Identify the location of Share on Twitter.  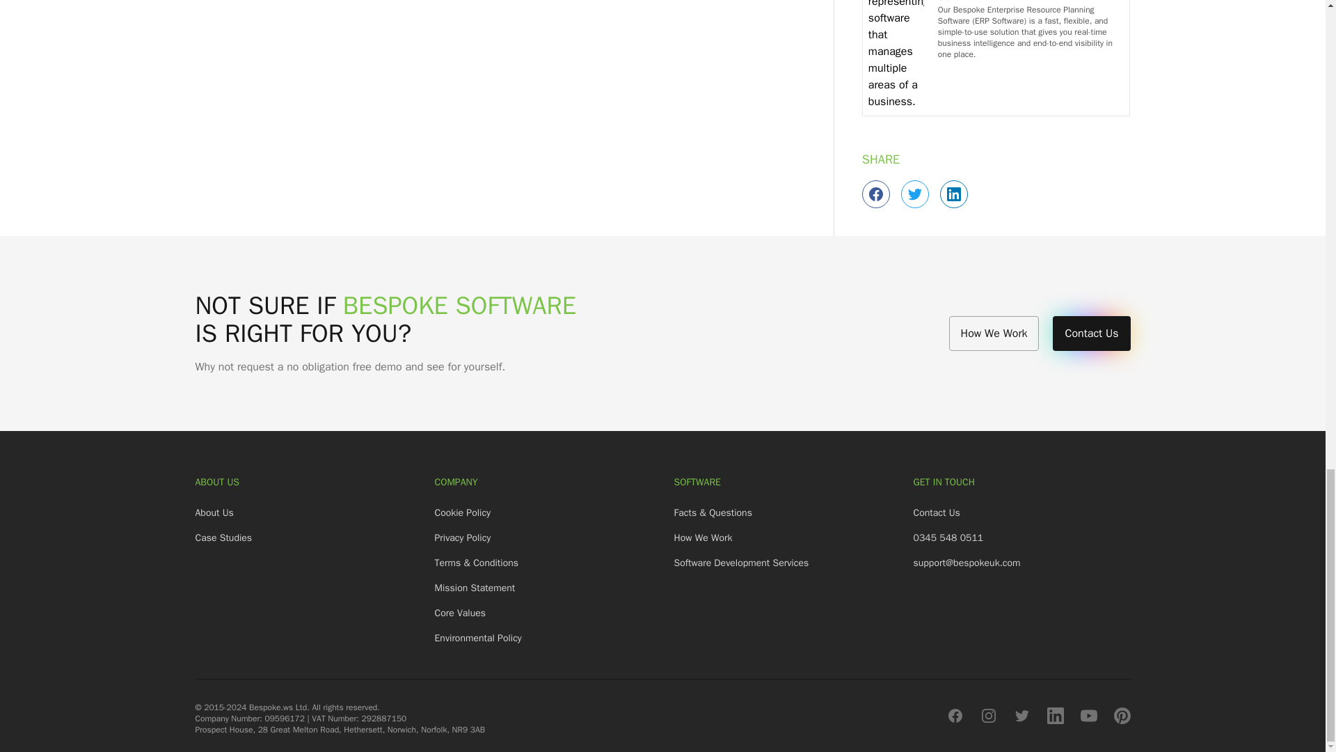
(914, 194).